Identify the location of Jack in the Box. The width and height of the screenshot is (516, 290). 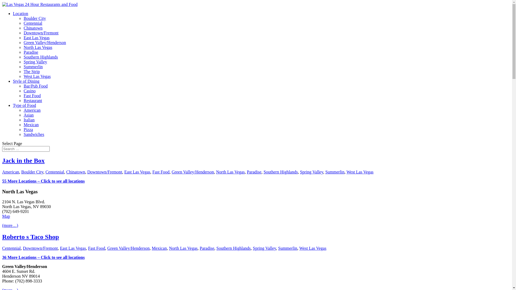
(23, 161).